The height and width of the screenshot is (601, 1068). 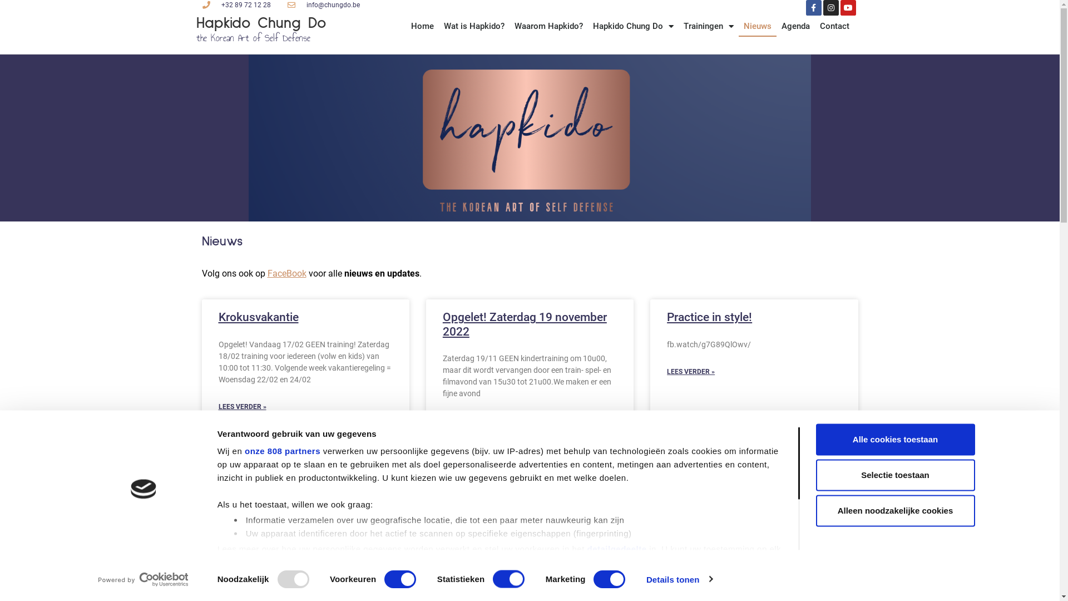 What do you see at coordinates (895, 440) in the screenshot?
I see `Alle cookies toestaan` at bounding box center [895, 440].